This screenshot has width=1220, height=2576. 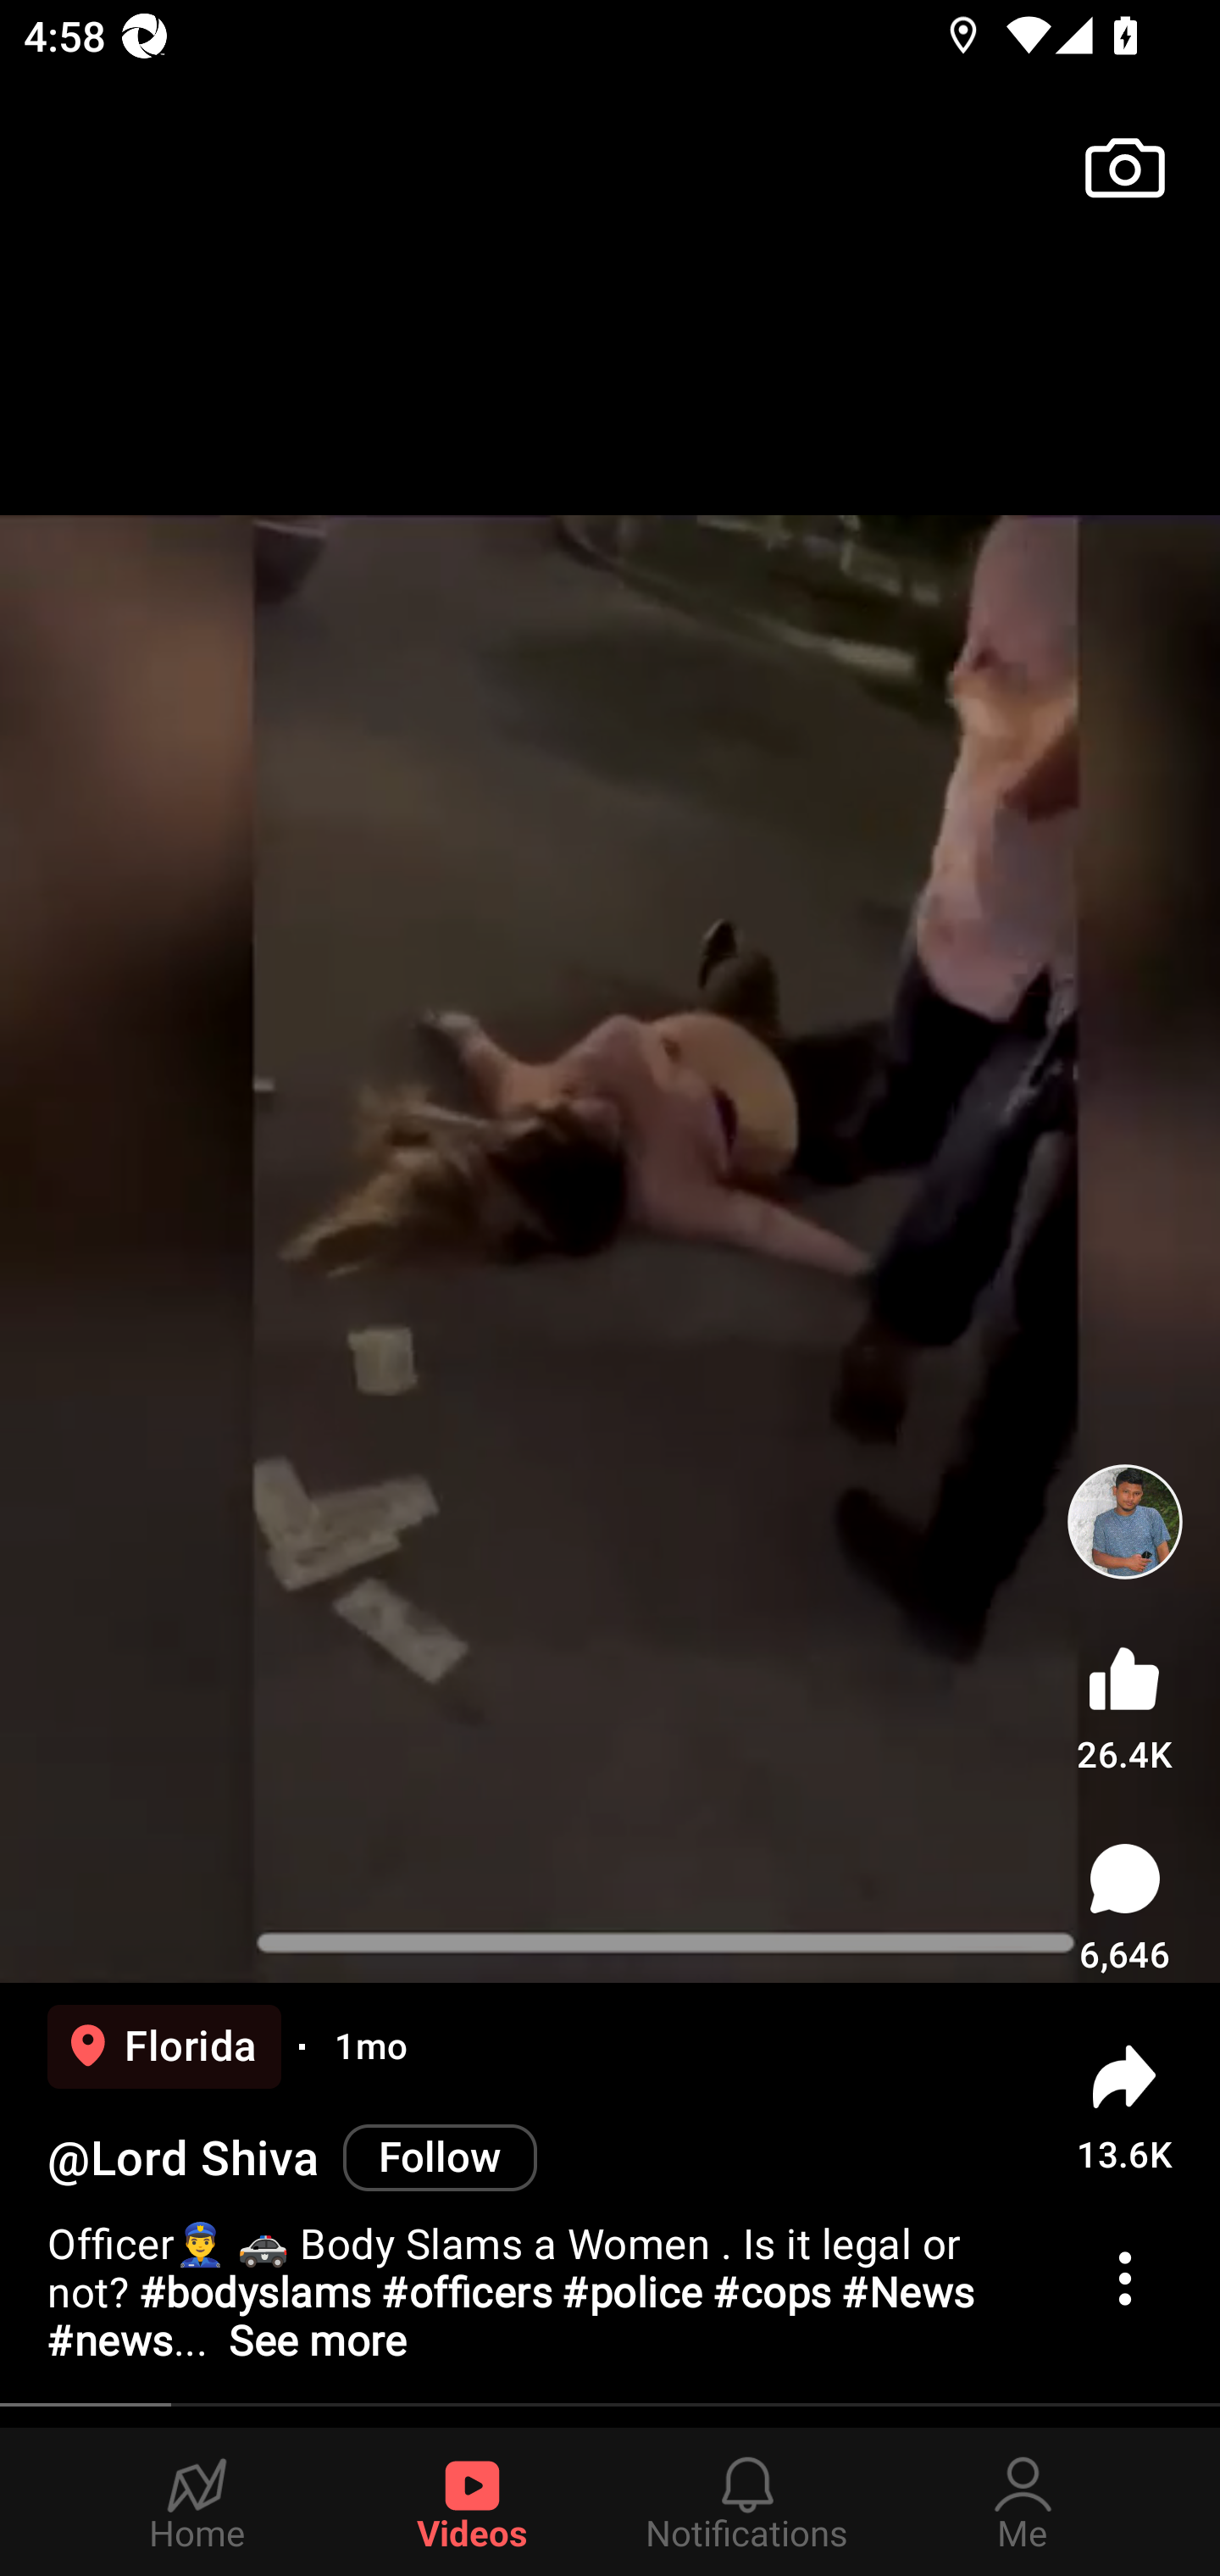 What do you see at coordinates (1023, 2501) in the screenshot?
I see `Me` at bounding box center [1023, 2501].